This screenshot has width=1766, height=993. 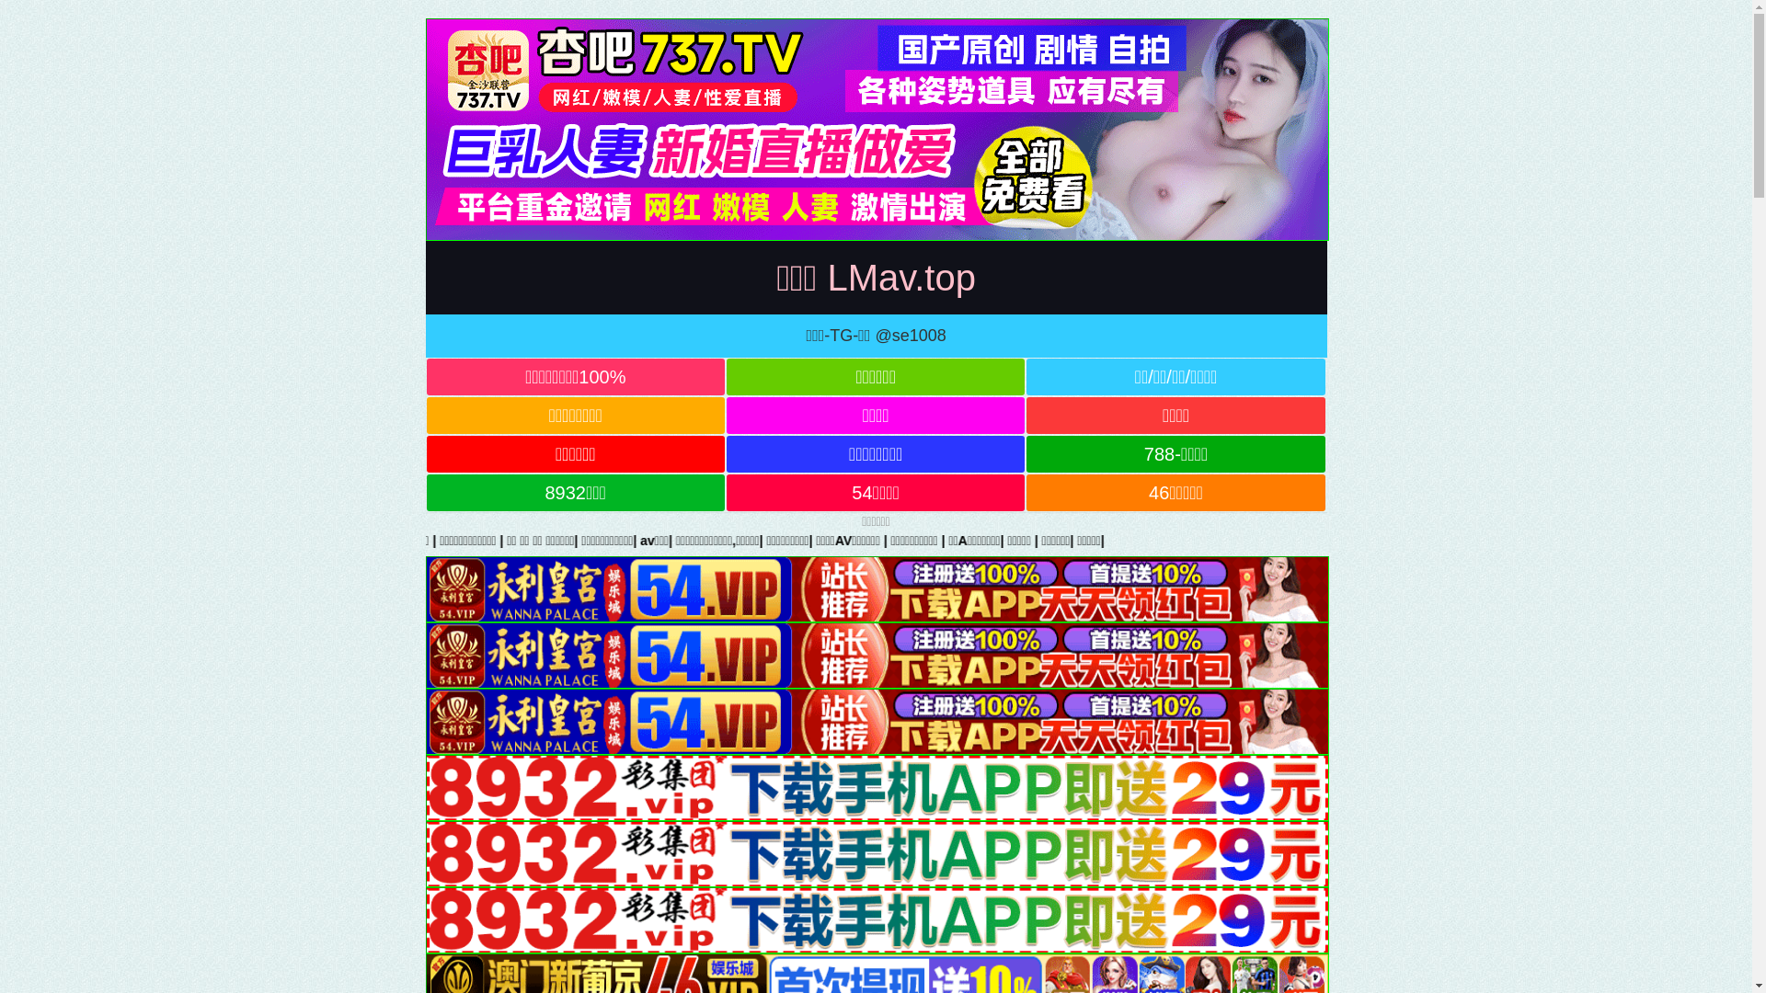 I want to click on |, so click(x=785, y=541).